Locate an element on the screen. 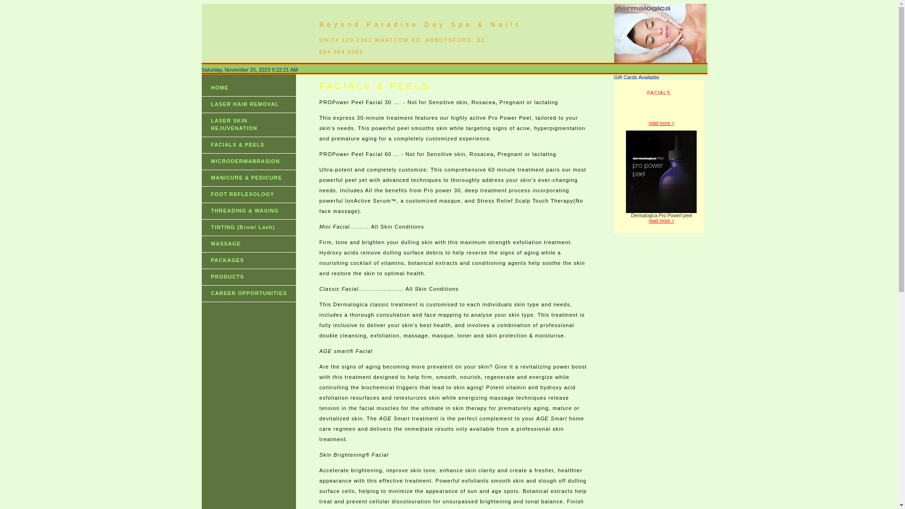 This screenshot has height=509, width=905. LASER HAIR REMOVAL is located at coordinates (249, 105).